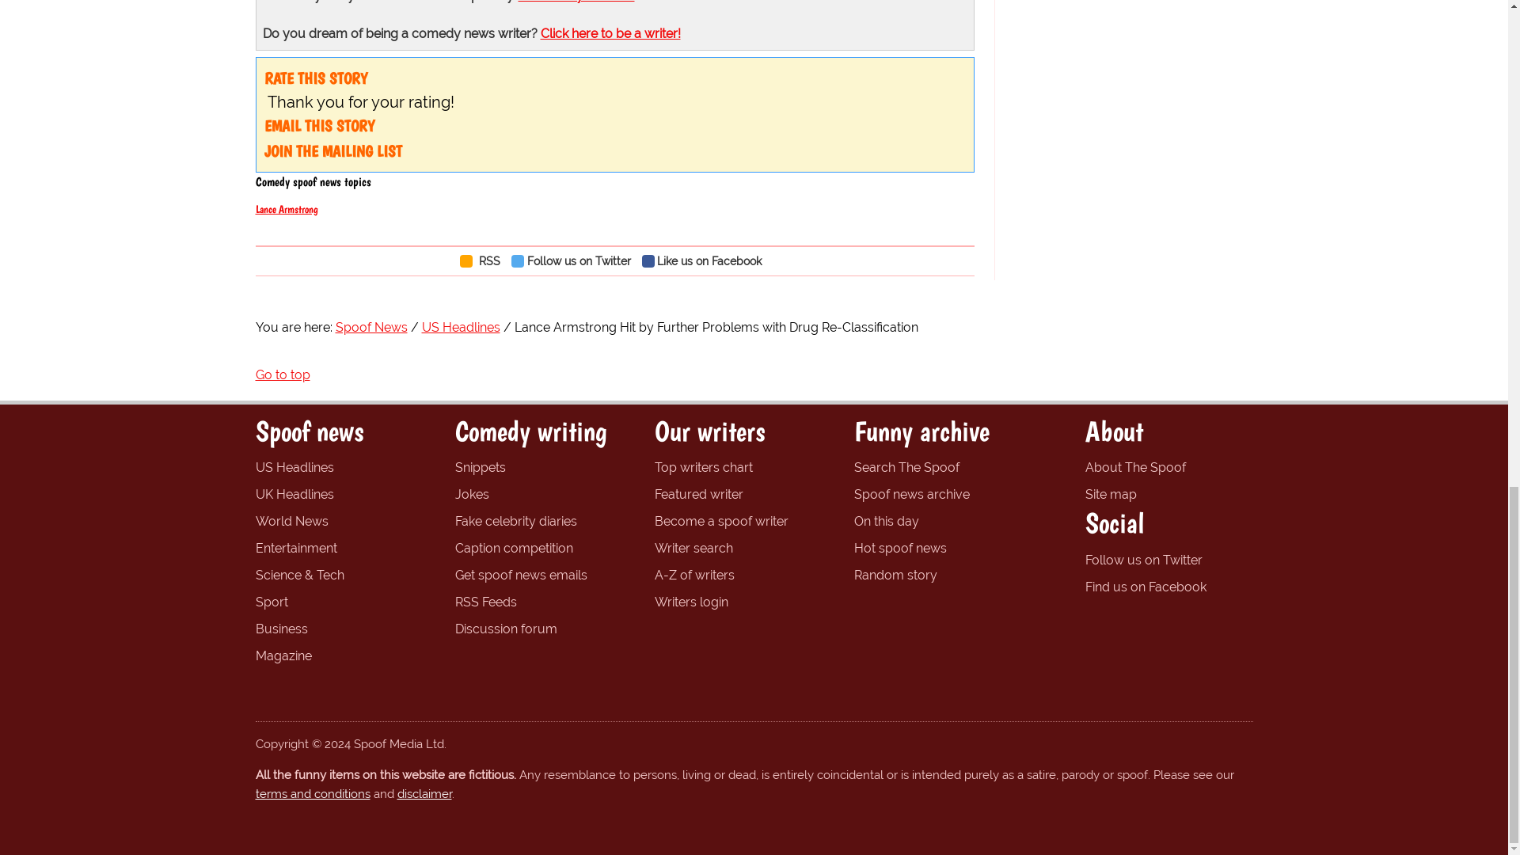 The height and width of the screenshot is (855, 1520). Describe the element at coordinates (319, 125) in the screenshot. I see `EMAIL THIS STORY` at that location.